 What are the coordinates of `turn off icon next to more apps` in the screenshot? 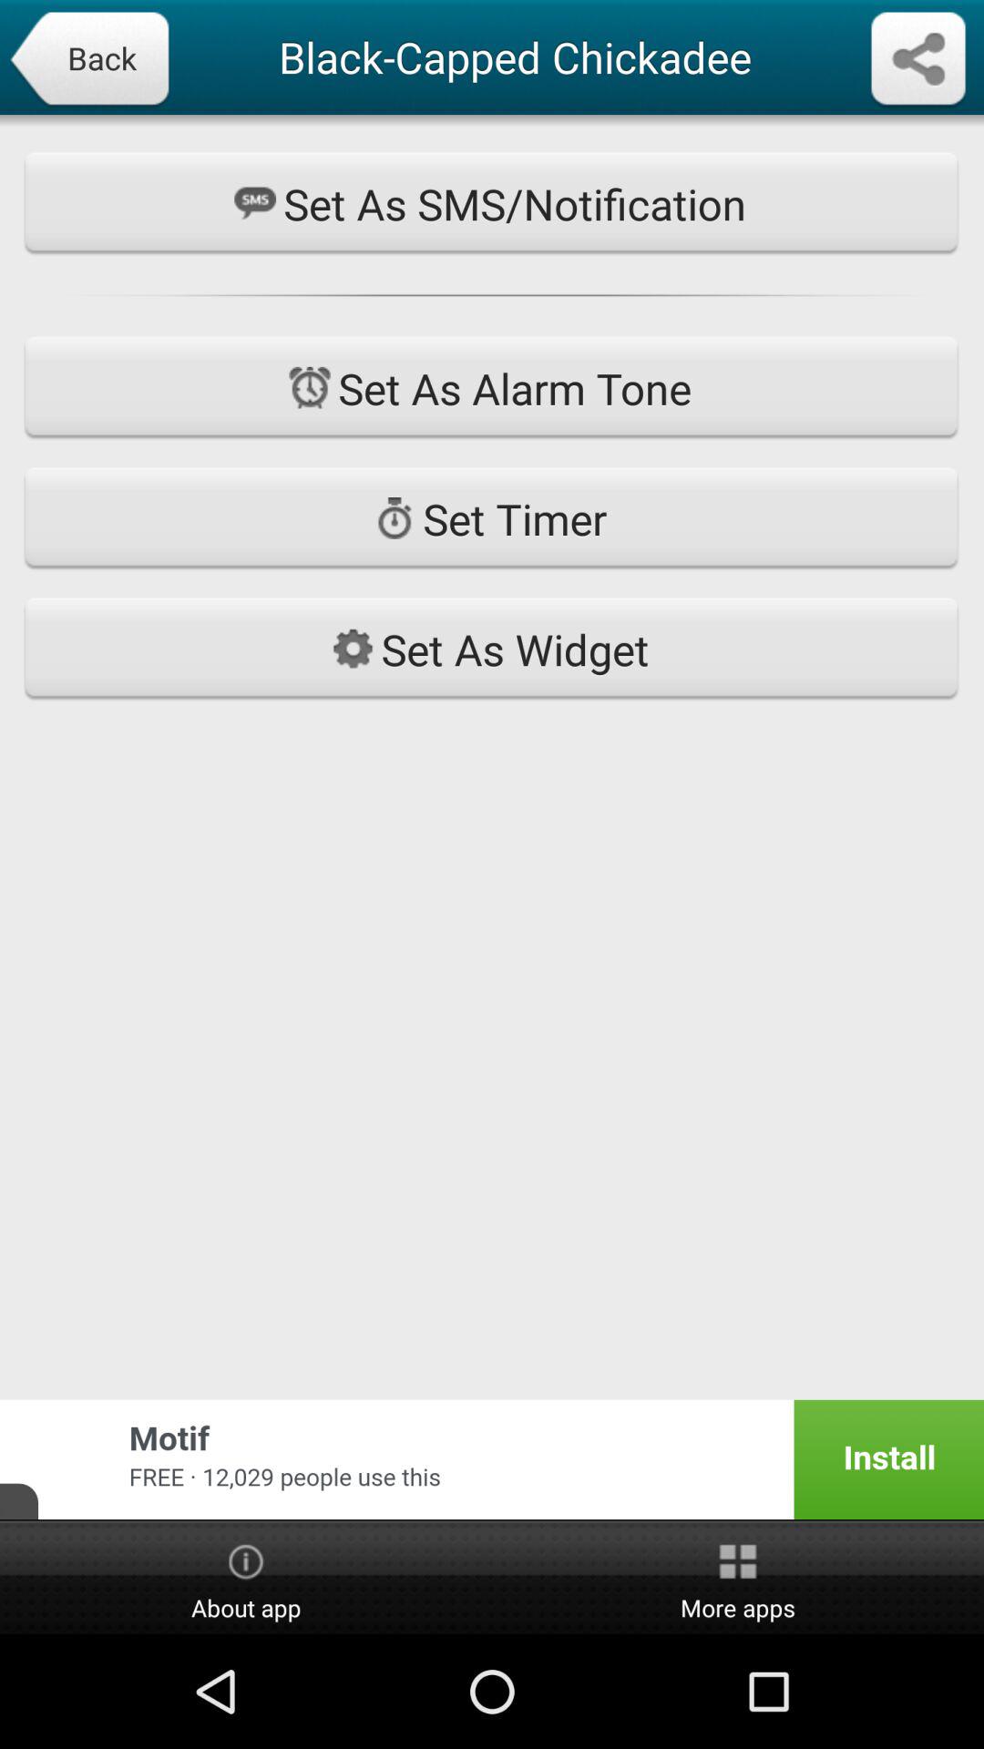 It's located at (246, 1579).